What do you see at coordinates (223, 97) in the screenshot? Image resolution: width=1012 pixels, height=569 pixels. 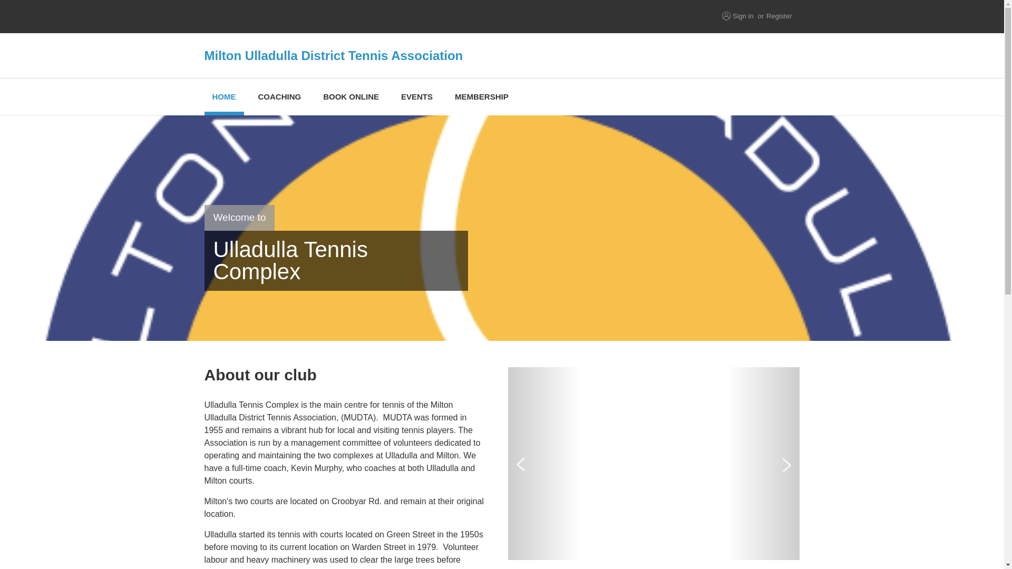 I see `HOME` at bounding box center [223, 97].